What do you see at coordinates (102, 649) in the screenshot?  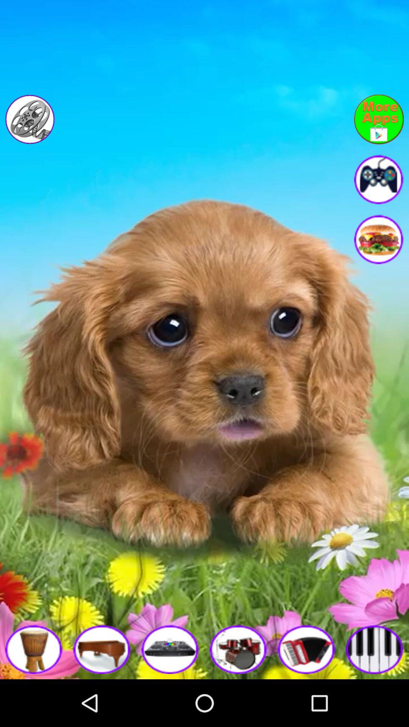 I see `play the music` at bounding box center [102, 649].